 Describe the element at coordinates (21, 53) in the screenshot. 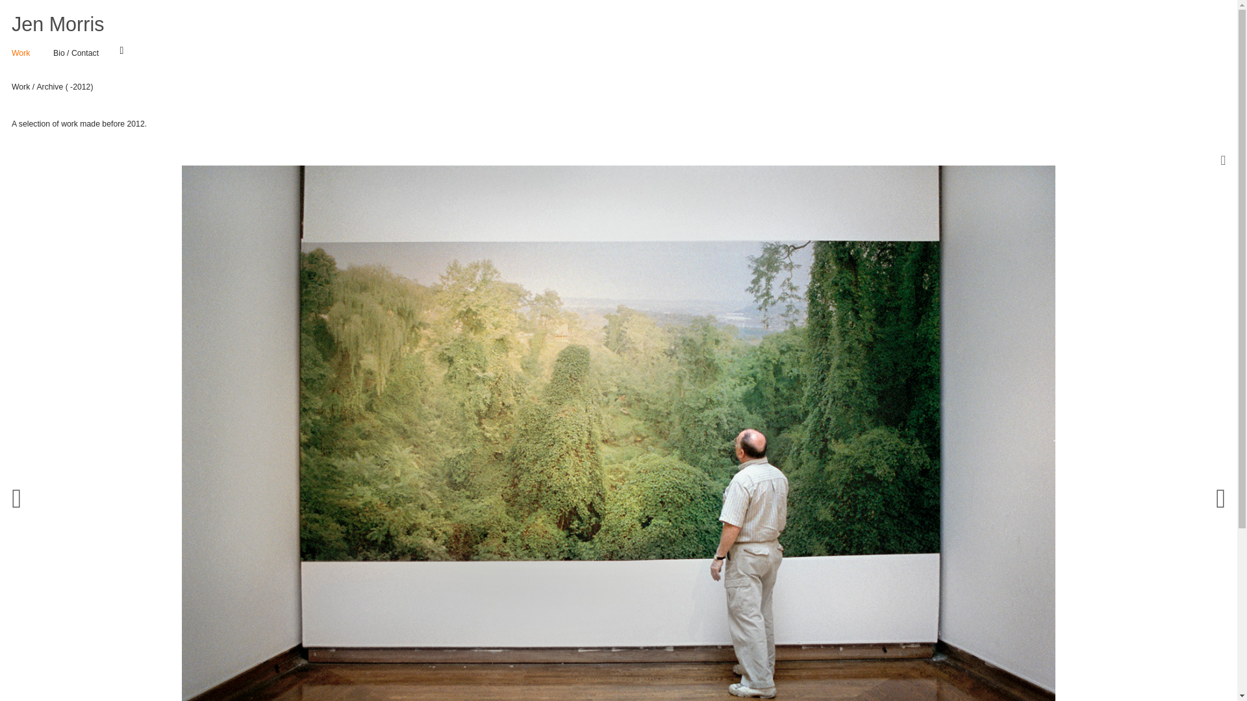

I see `Work` at that location.